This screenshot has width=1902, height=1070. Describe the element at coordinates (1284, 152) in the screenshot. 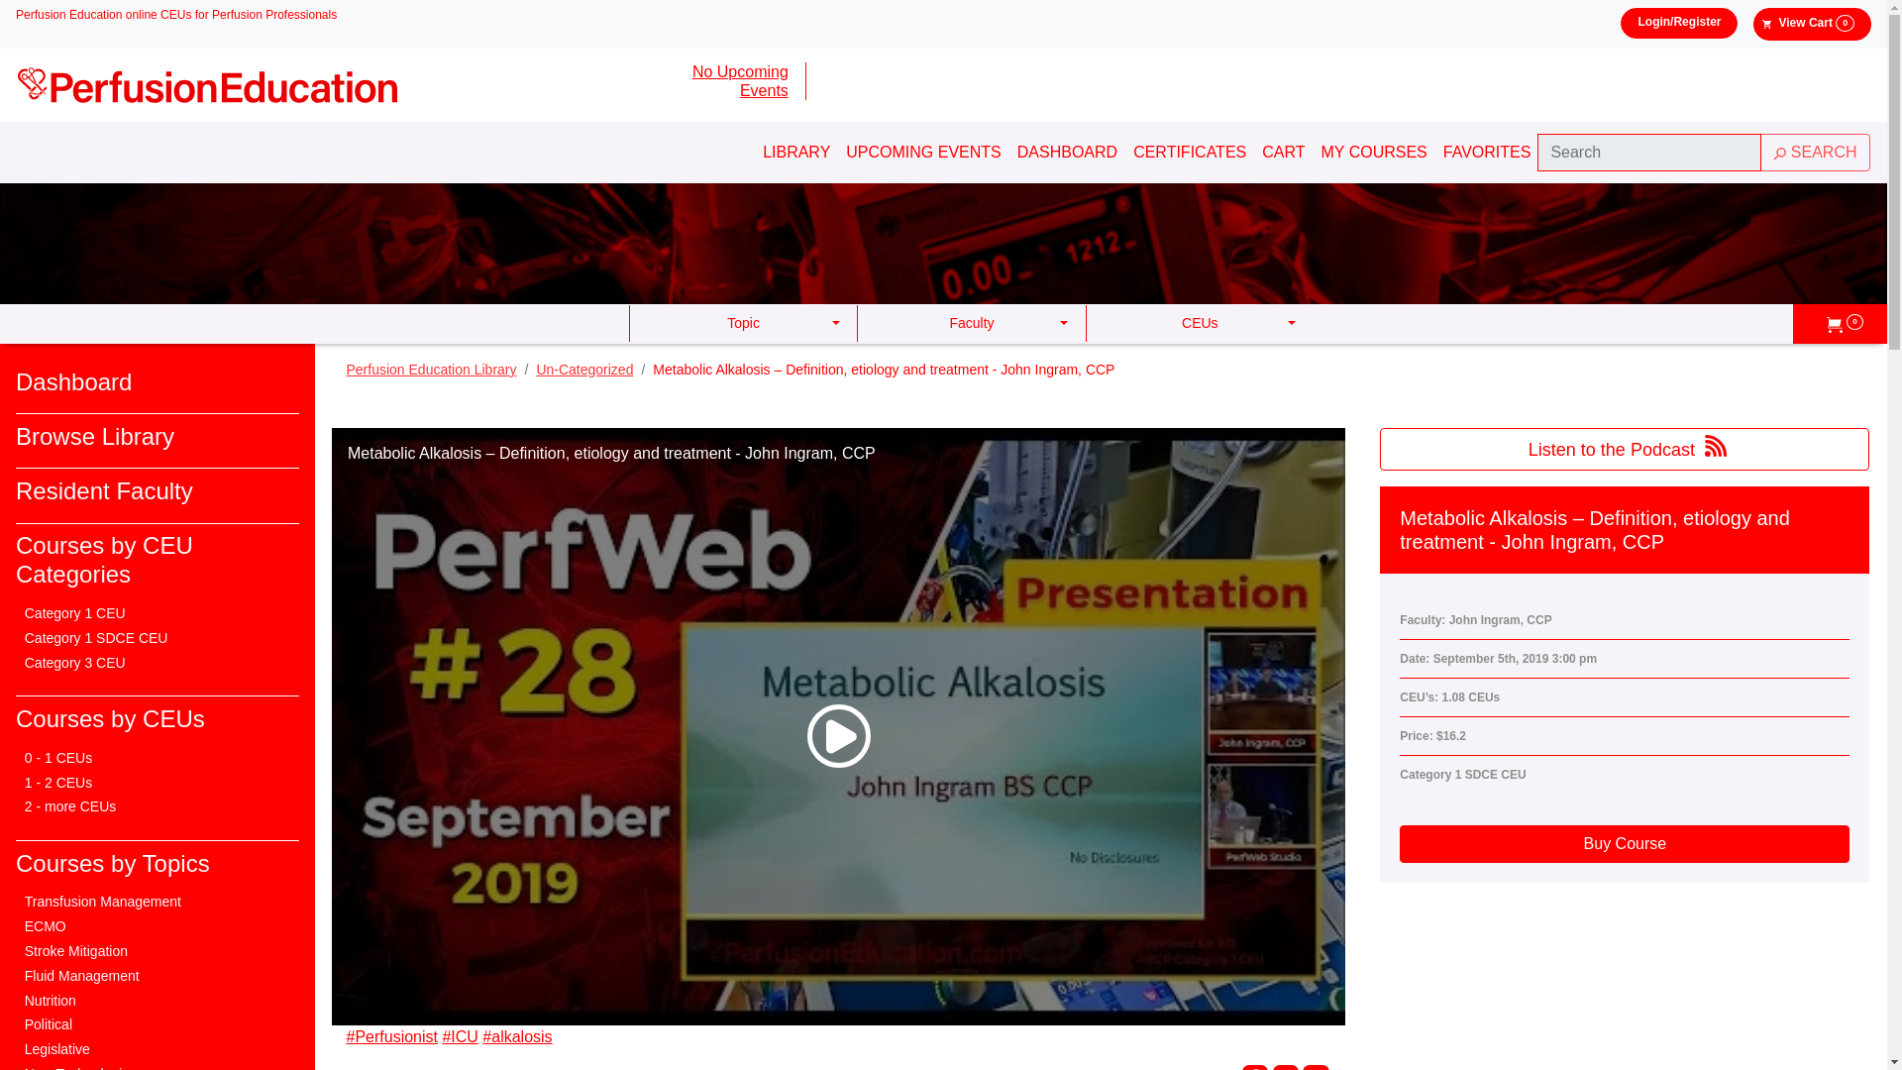

I see `CART` at that location.